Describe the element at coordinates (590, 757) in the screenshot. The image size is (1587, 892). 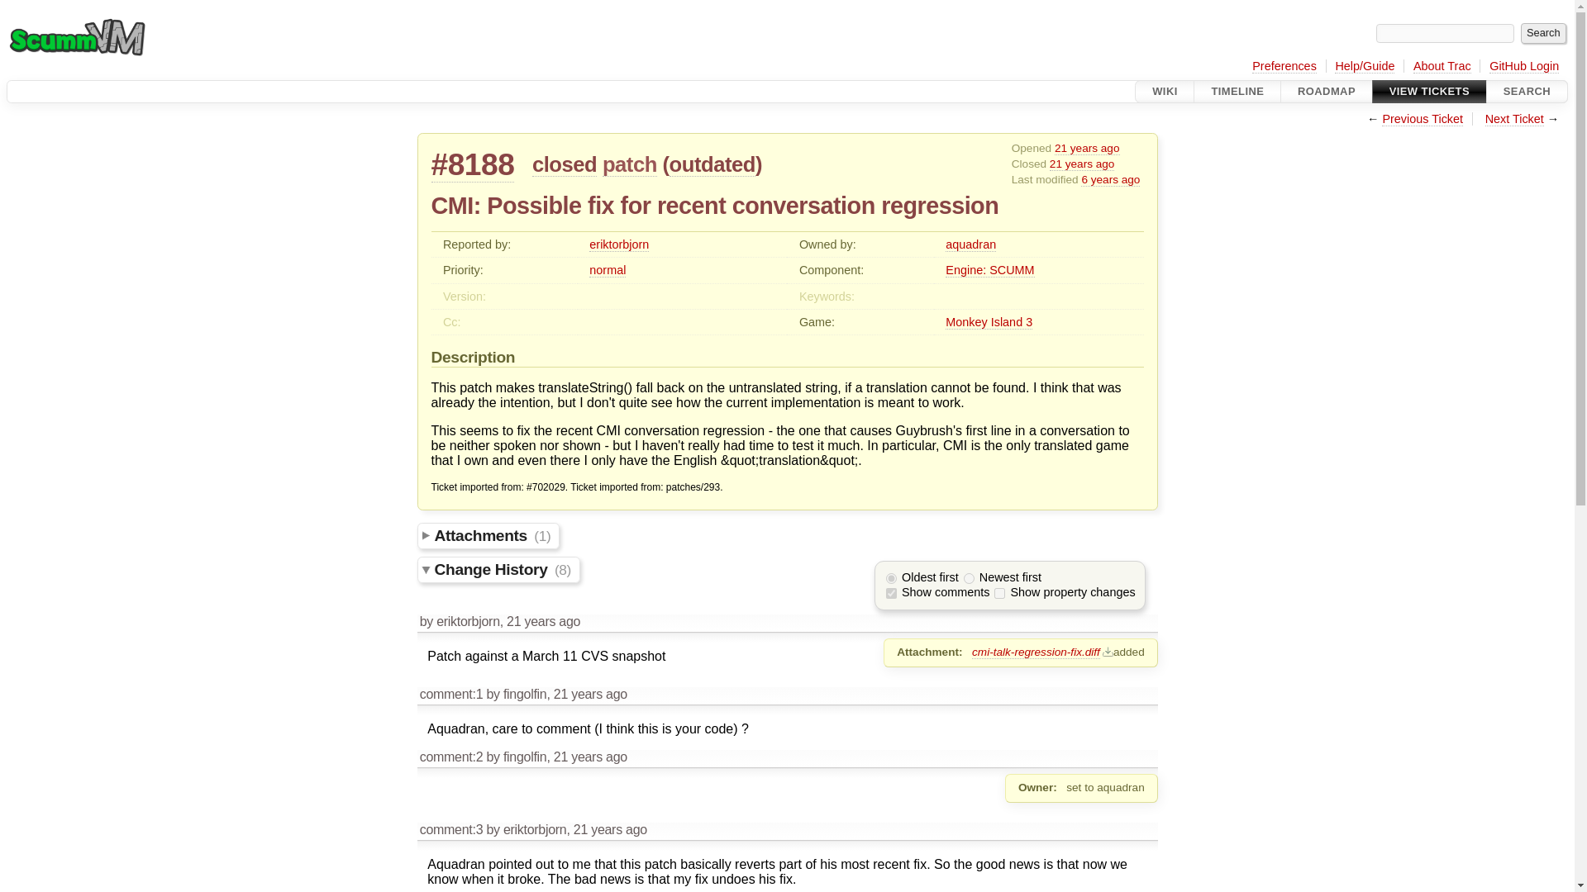
I see `21 years ago` at that location.